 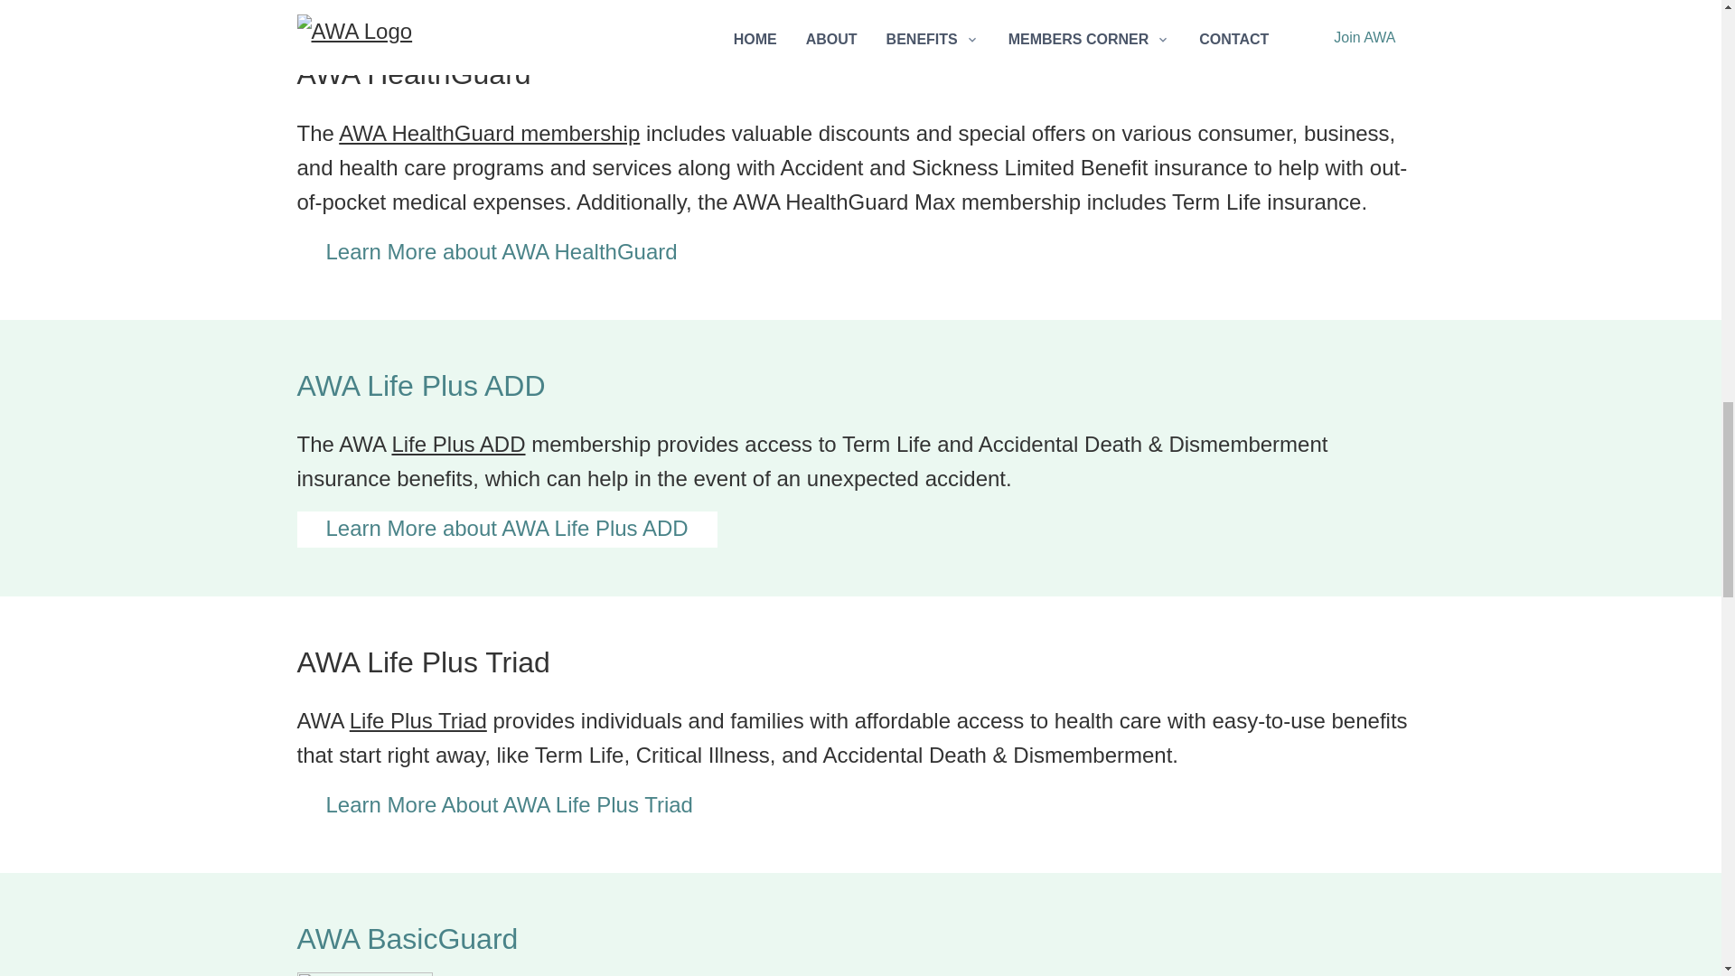 What do you see at coordinates (458, 445) in the screenshot?
I see `Life Plus ADD` at bounding box center [458, 445].